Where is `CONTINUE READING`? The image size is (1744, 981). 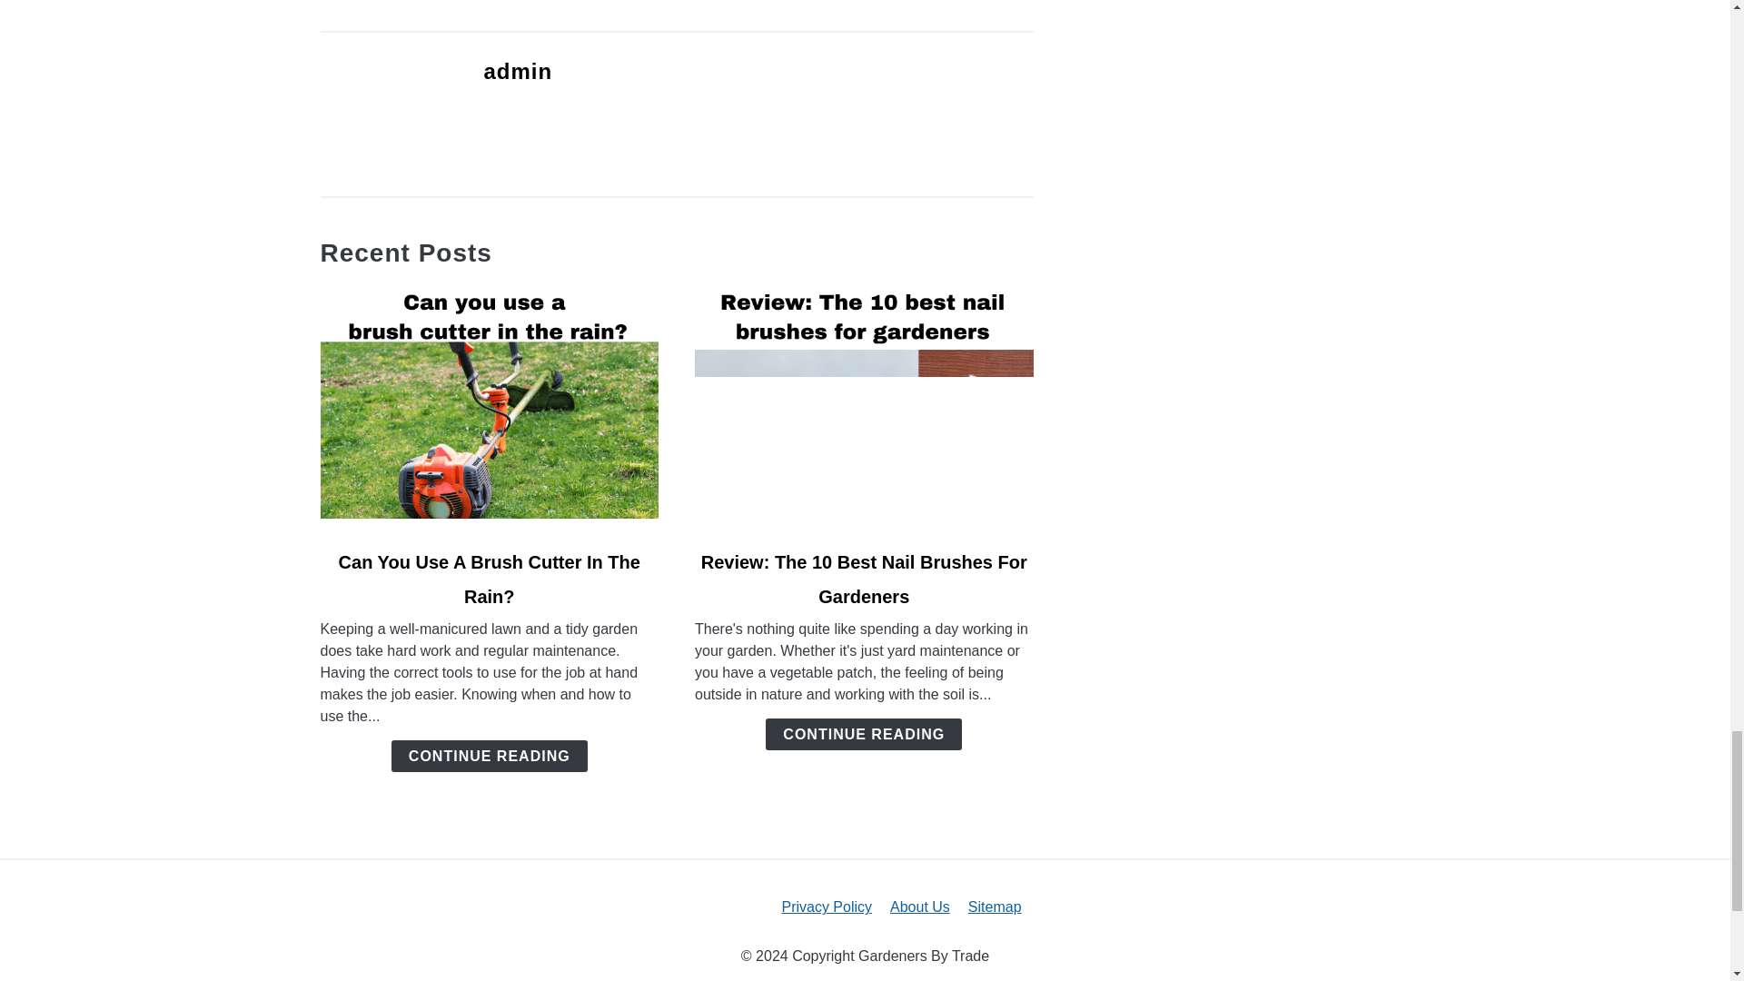
CONTINUE READING is located at coordinates (863, 734).